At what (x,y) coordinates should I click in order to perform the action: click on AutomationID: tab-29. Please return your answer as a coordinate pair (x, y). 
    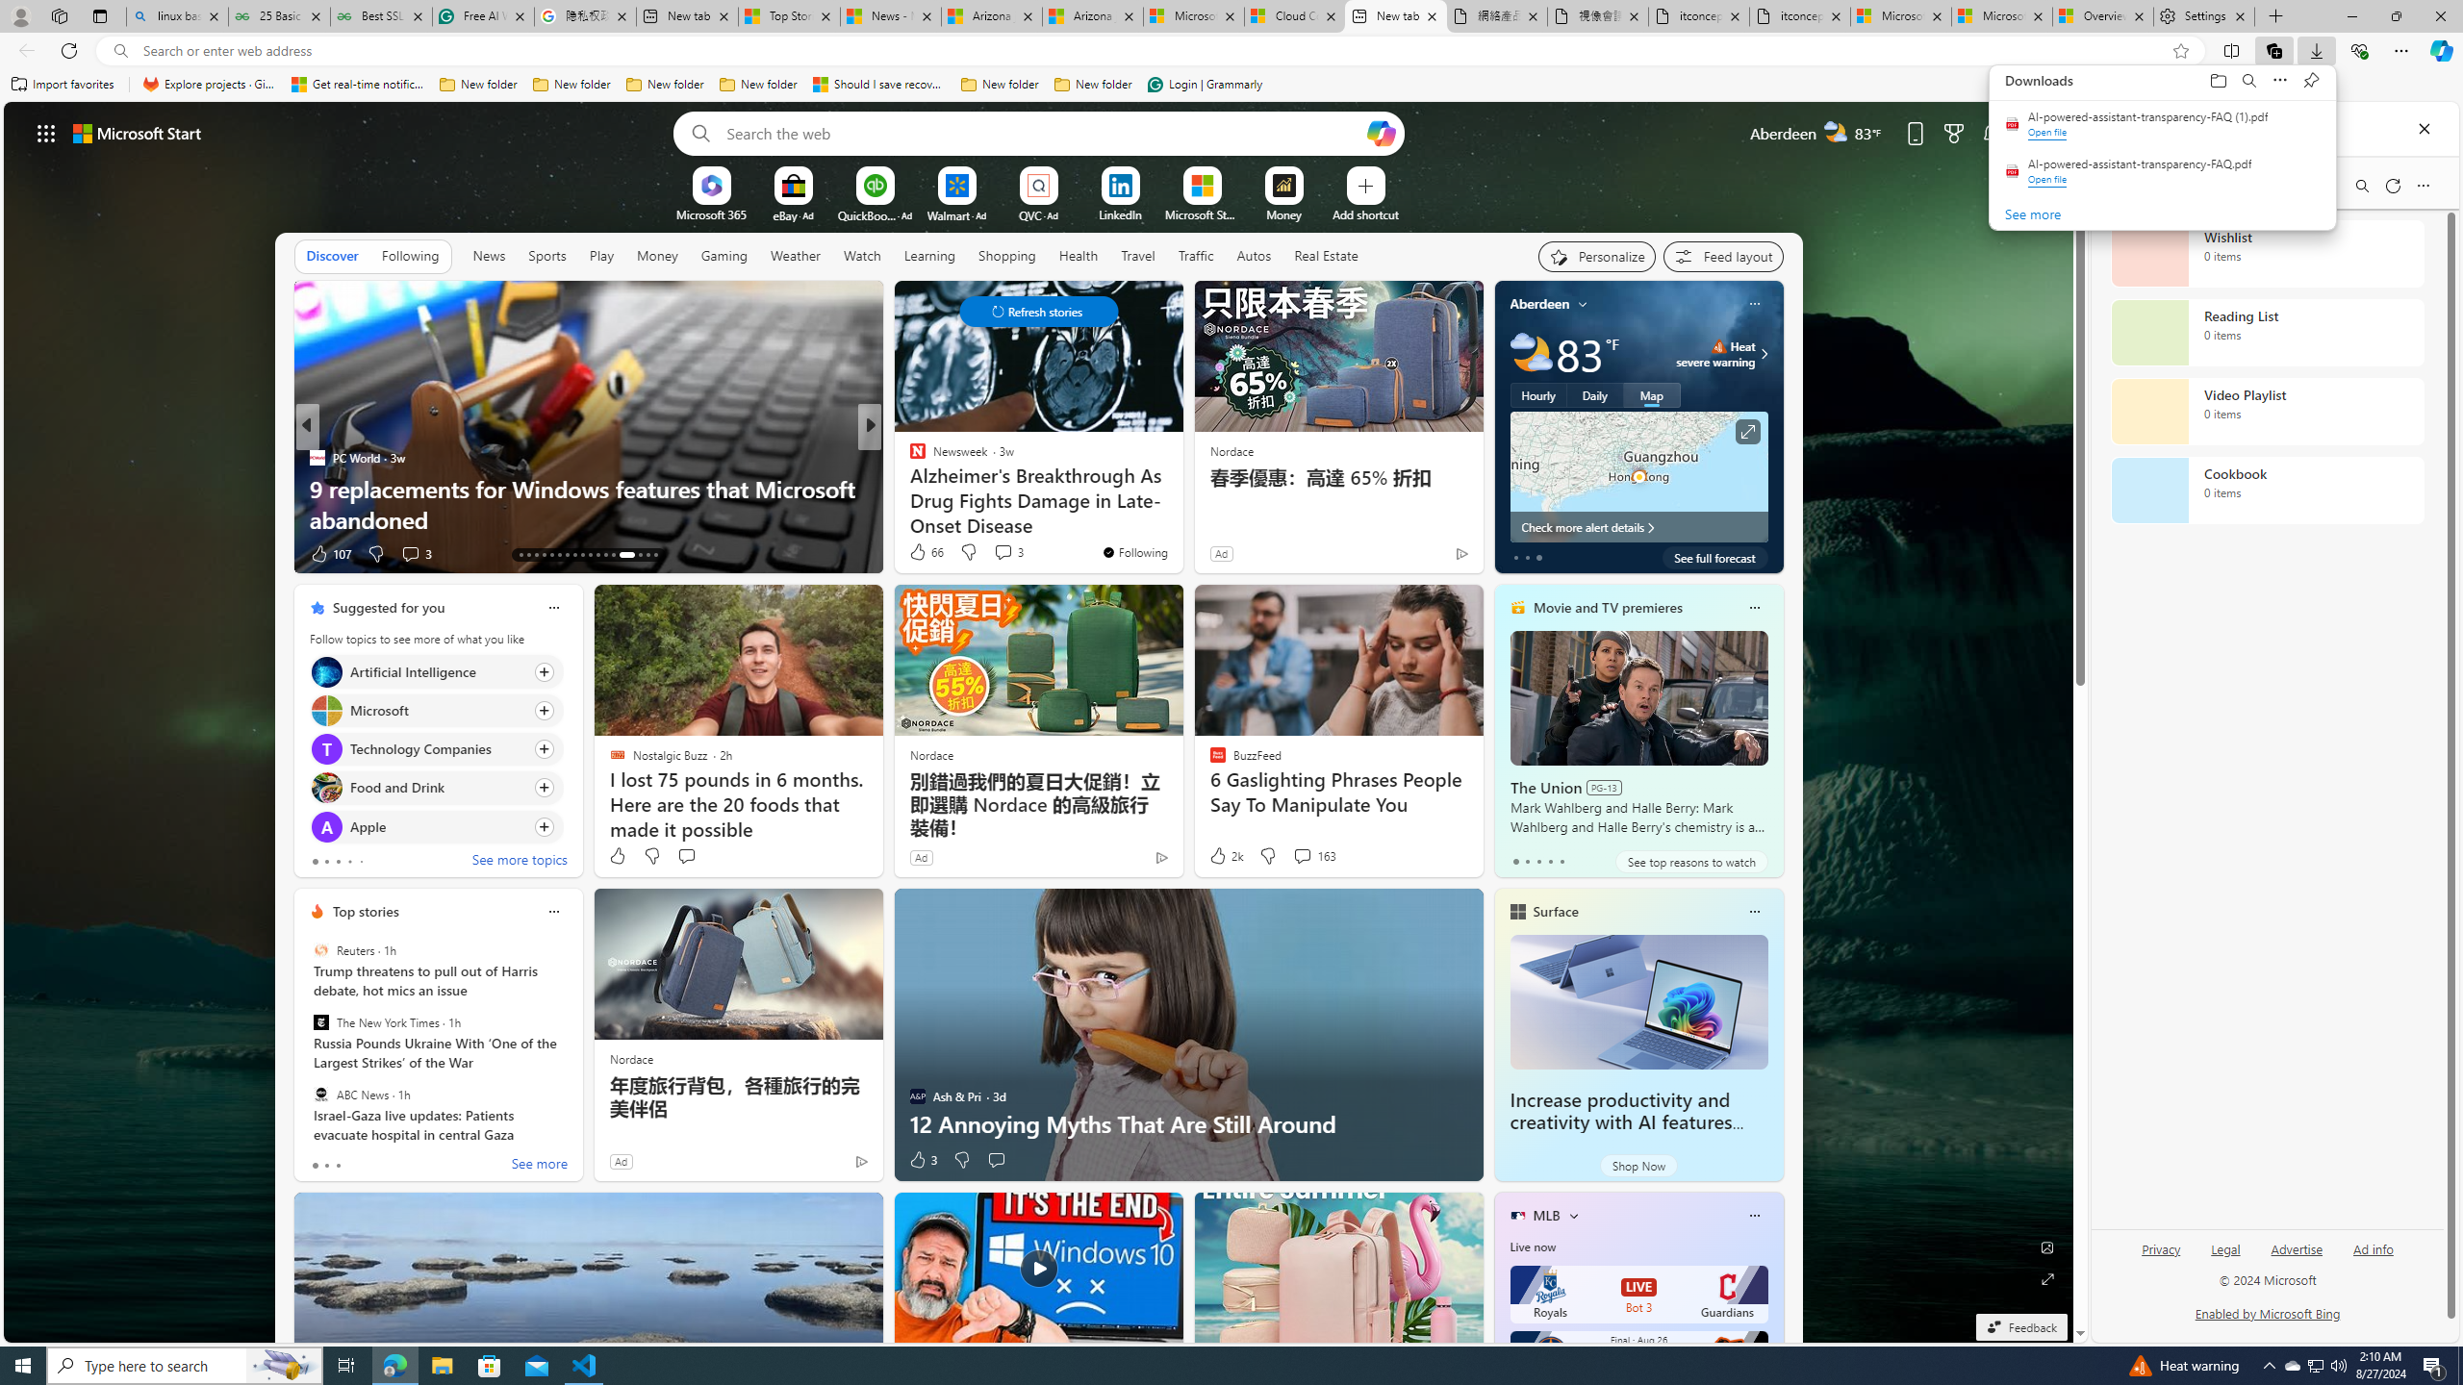
    Looking at the image, I should click on (654, 555).